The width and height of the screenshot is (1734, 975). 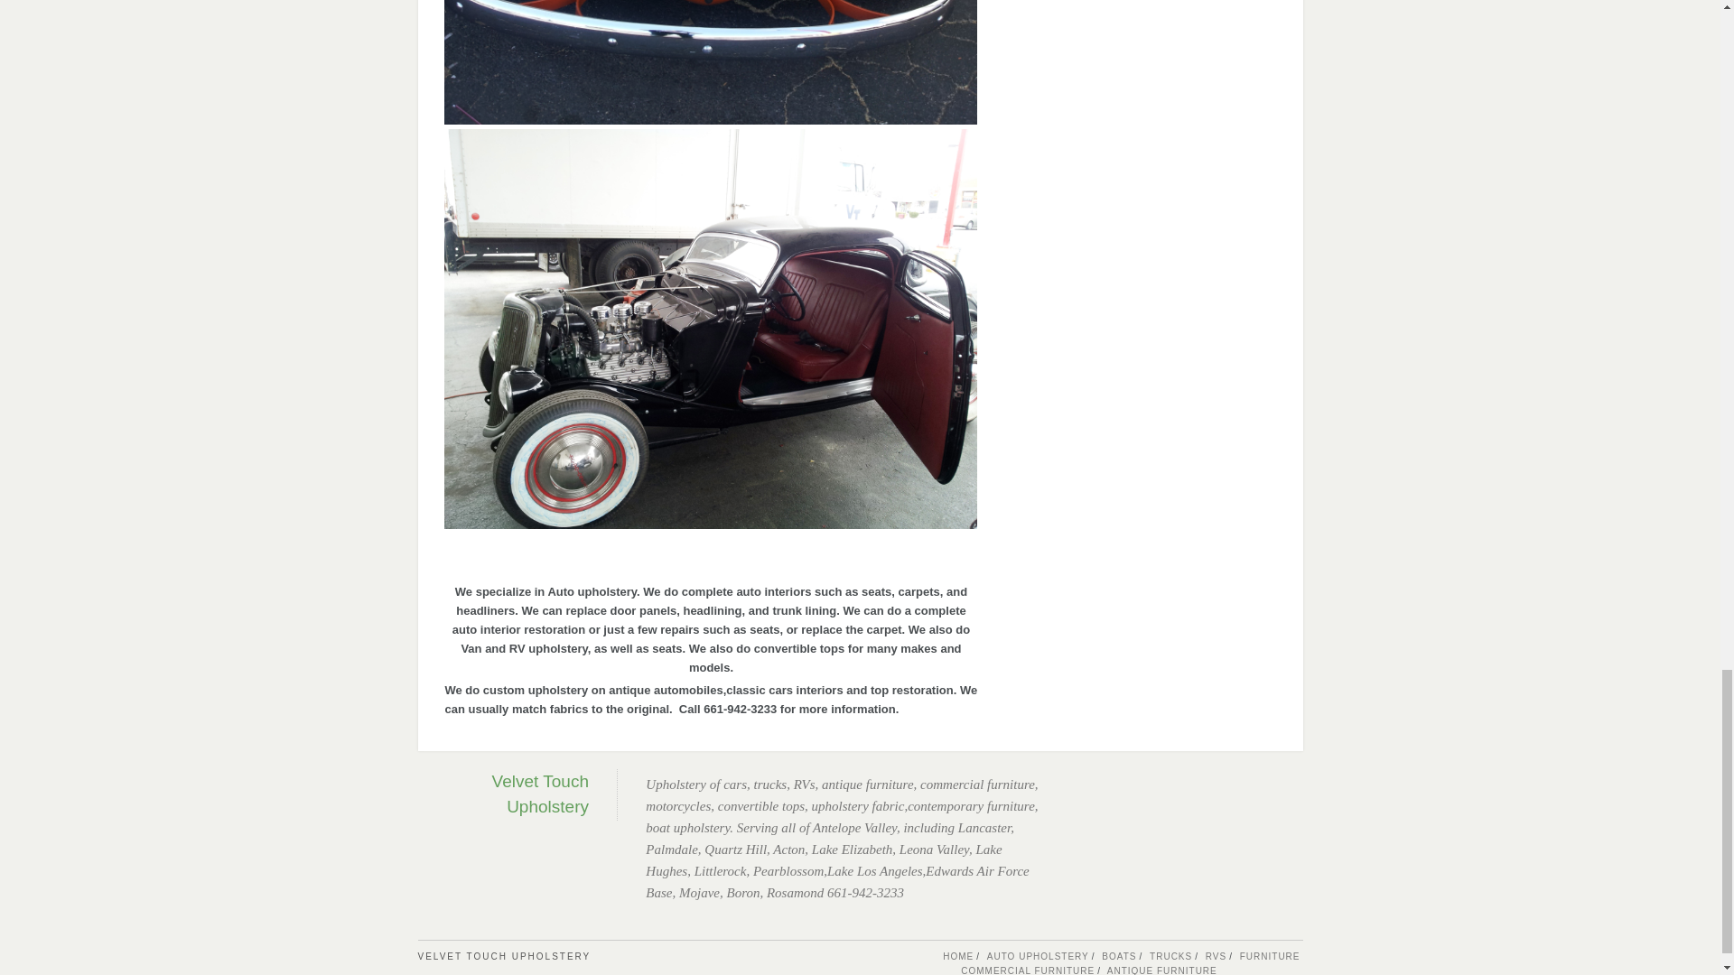 I want to click on TRUCKS, so click(x=1170, y=956).